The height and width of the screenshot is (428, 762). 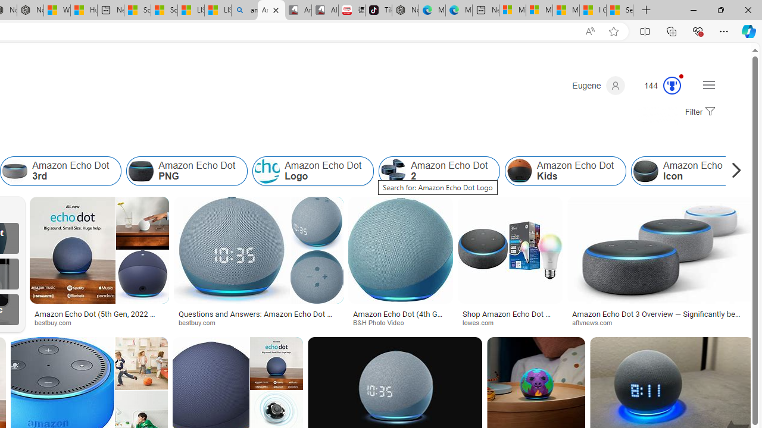 I want to click on Amazon Echo Dot 3rd, so click(x=15, y=171).